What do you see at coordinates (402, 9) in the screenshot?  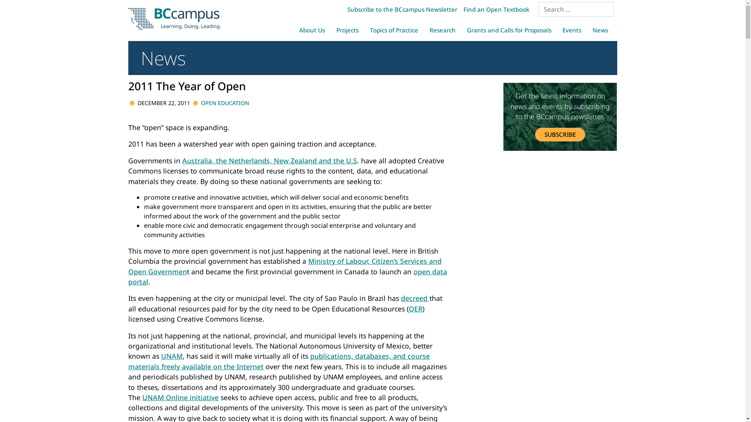 I see `Subscribe to the BCcampus Newsletter` at bounding box center [402, 9].